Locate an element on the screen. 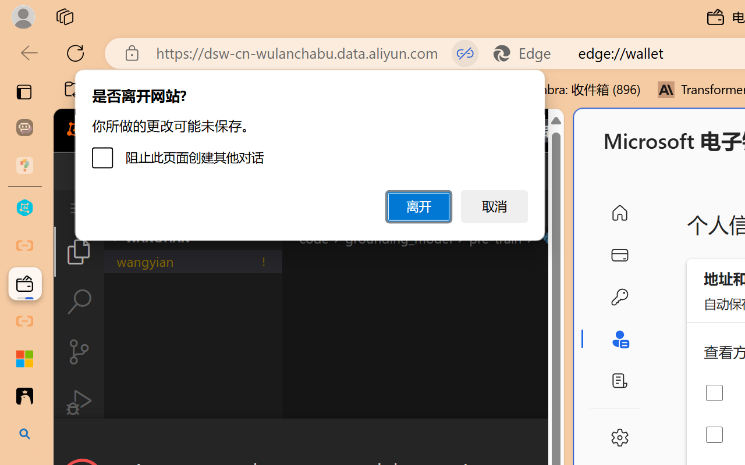 The width and height of the screenshot is (745, 465). Adjust indents and spacing - Microsoft Support is located at coordinates (24, 359).